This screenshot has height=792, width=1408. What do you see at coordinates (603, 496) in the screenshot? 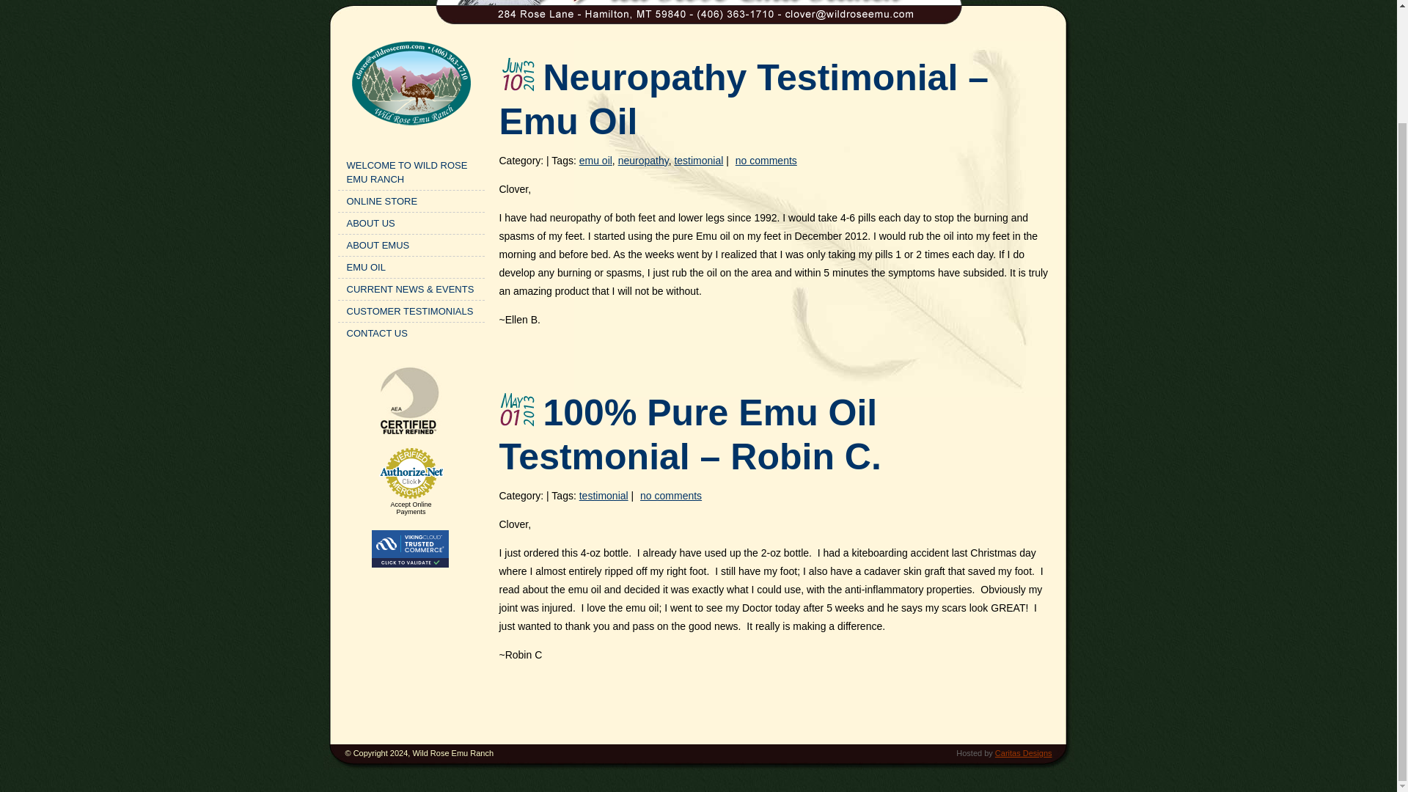
I see `testimonial` at bounding box center [603, 496].